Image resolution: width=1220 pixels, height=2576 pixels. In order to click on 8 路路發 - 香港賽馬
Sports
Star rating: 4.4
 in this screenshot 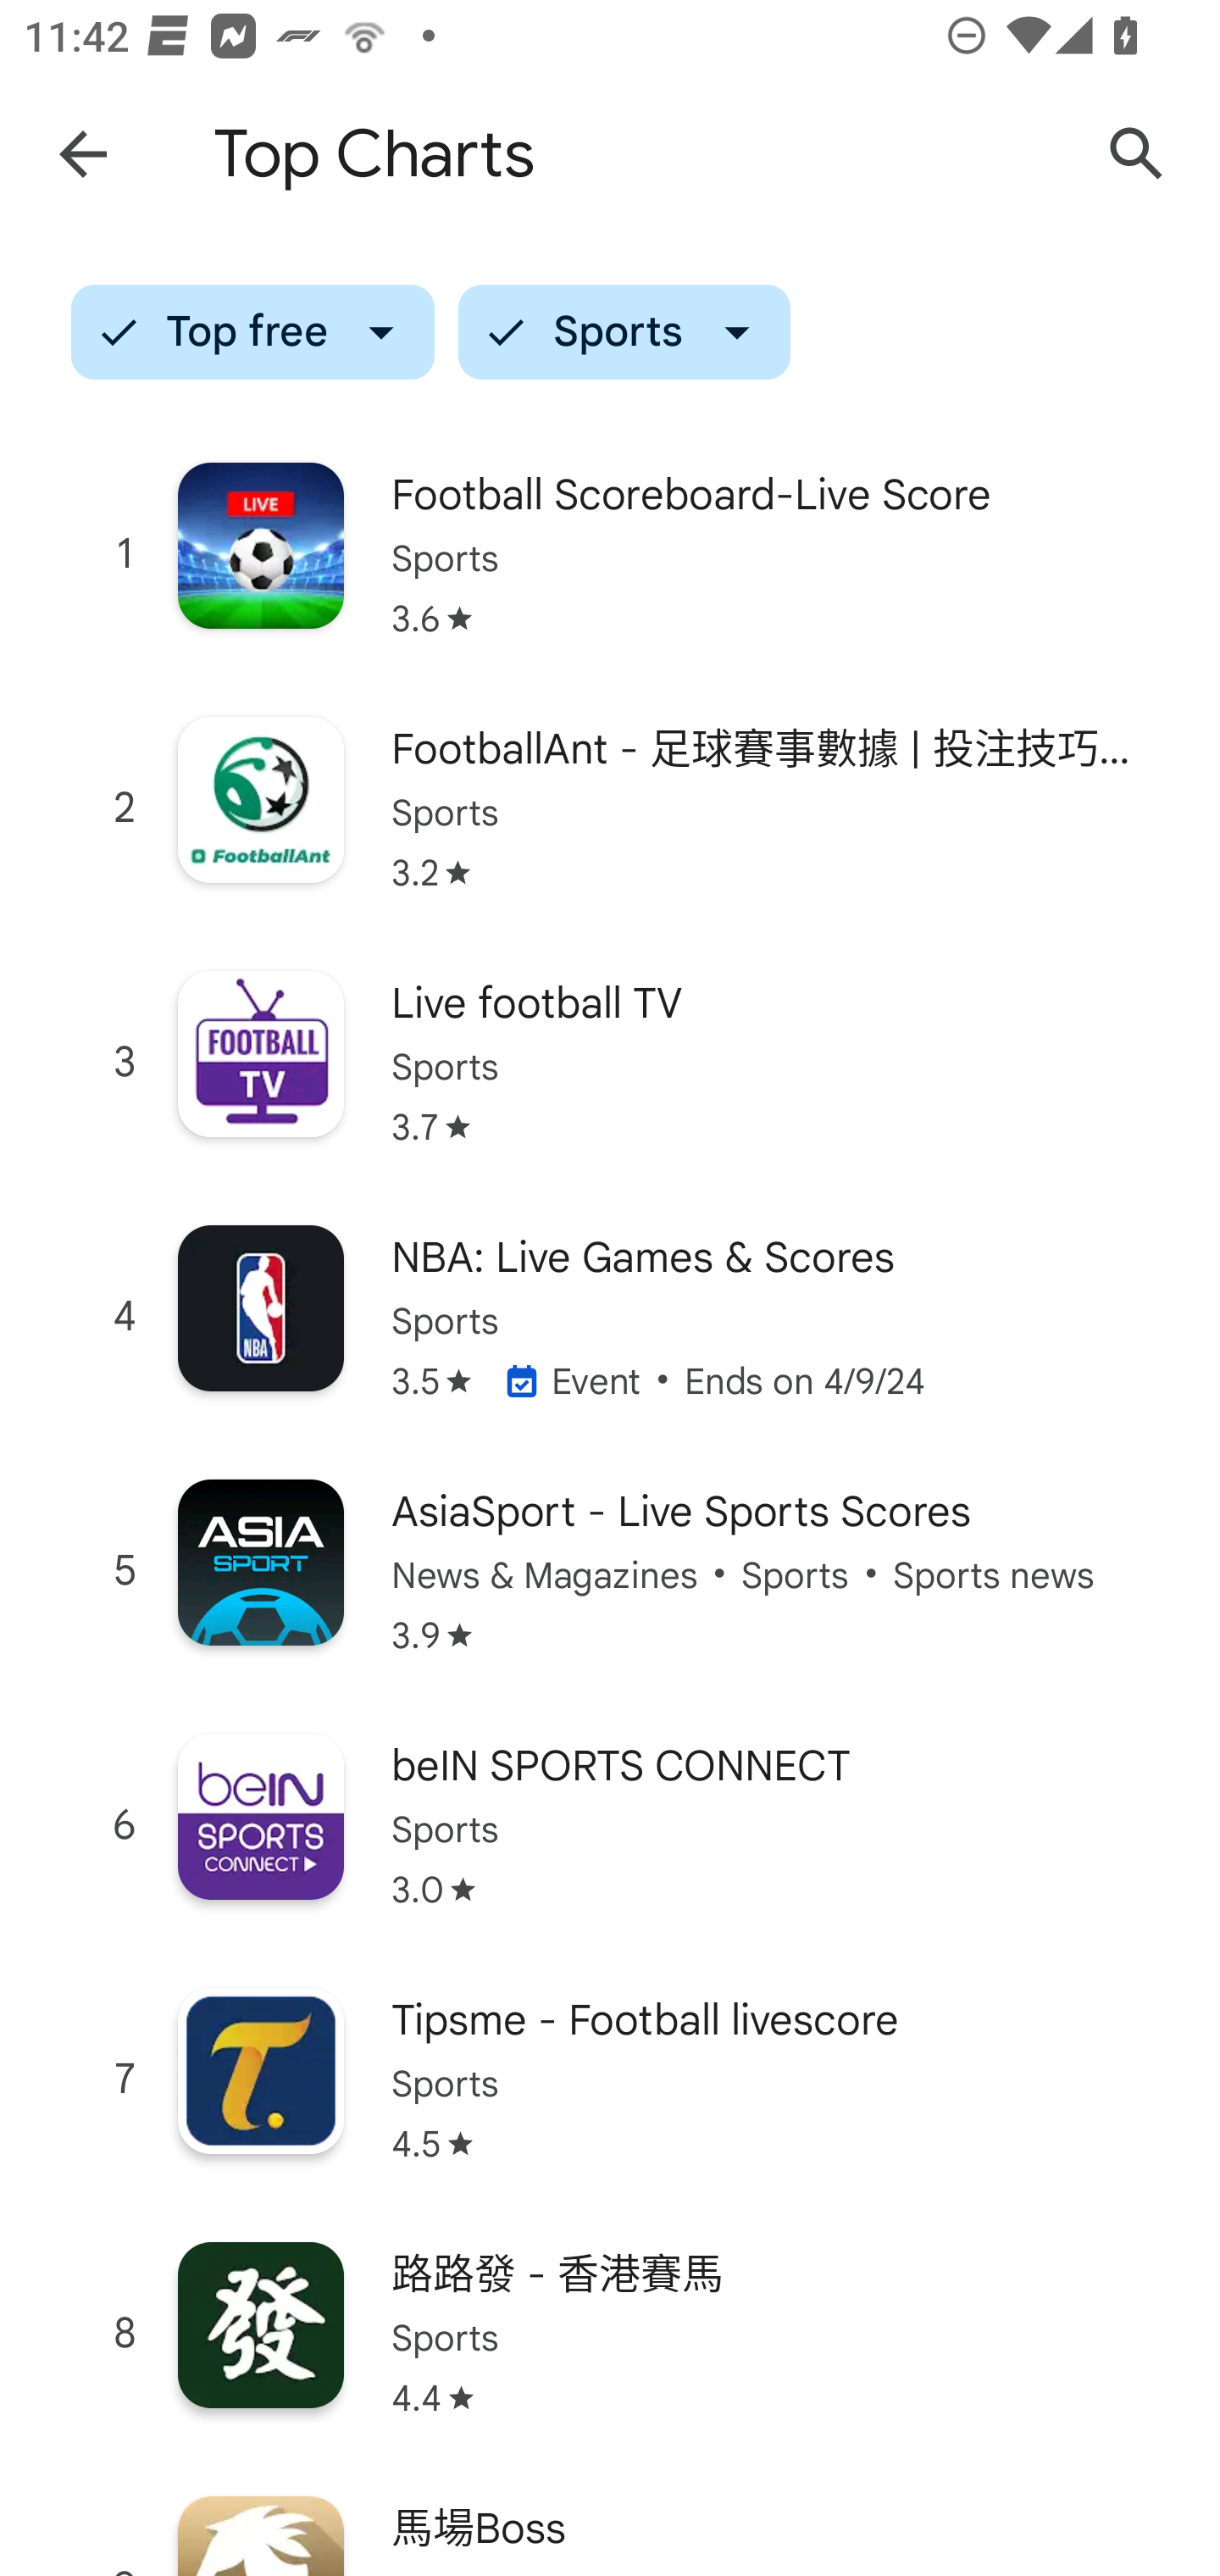, I will do `click(610, 2334)`.